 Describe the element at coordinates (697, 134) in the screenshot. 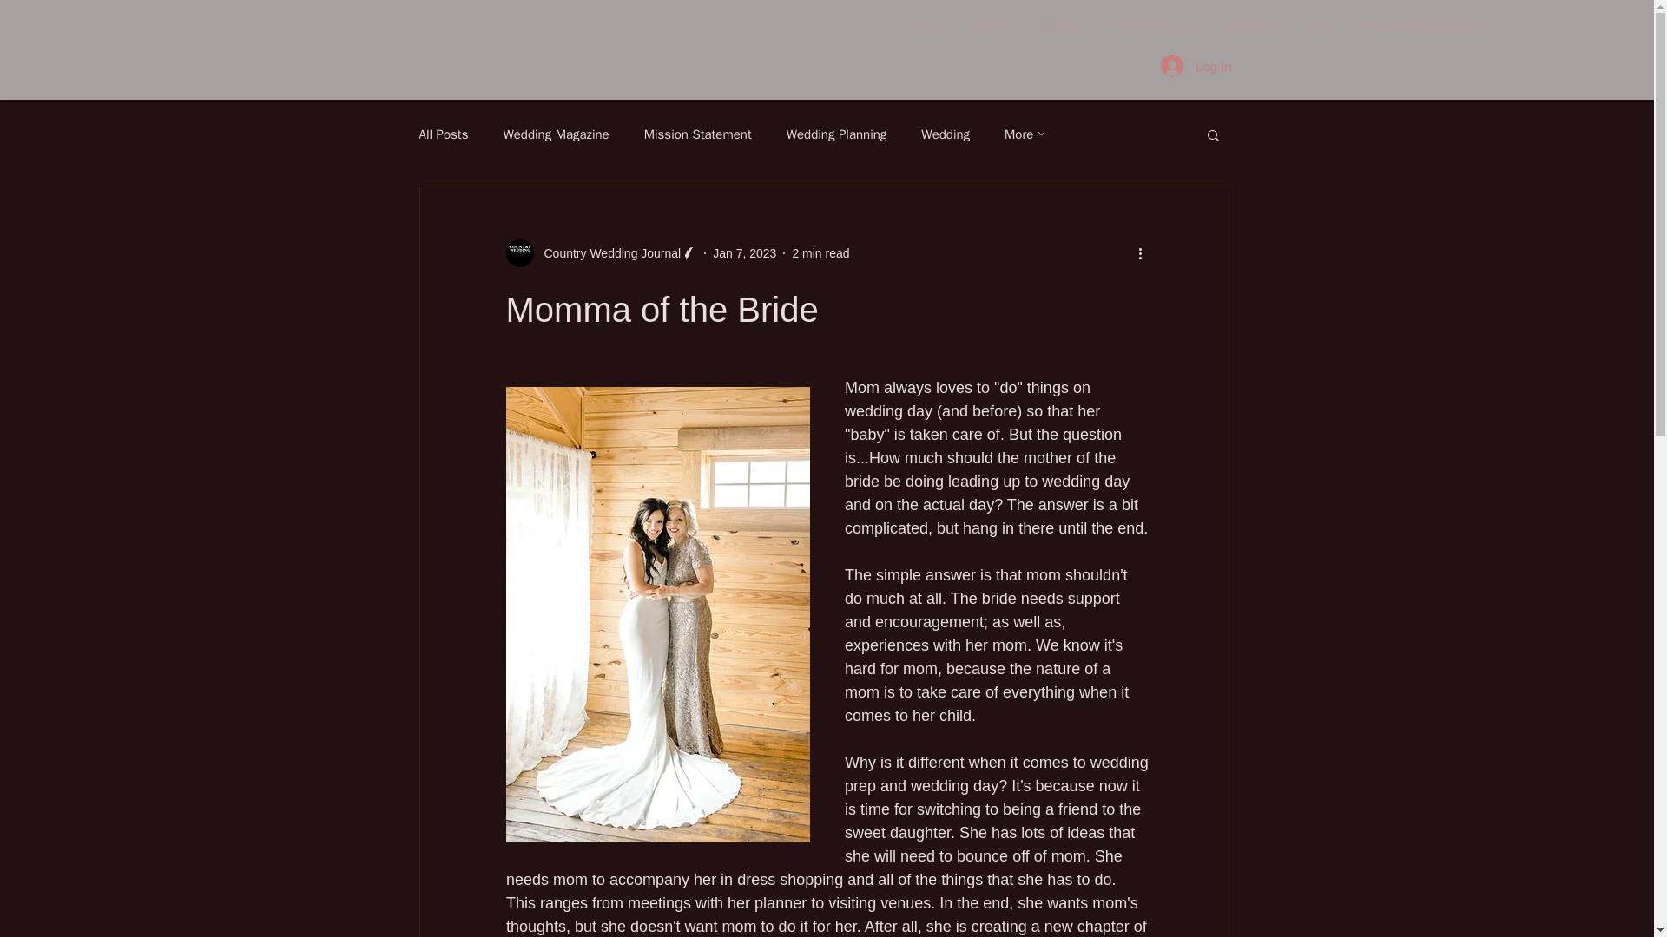

I see `Mission Statement` at that location.